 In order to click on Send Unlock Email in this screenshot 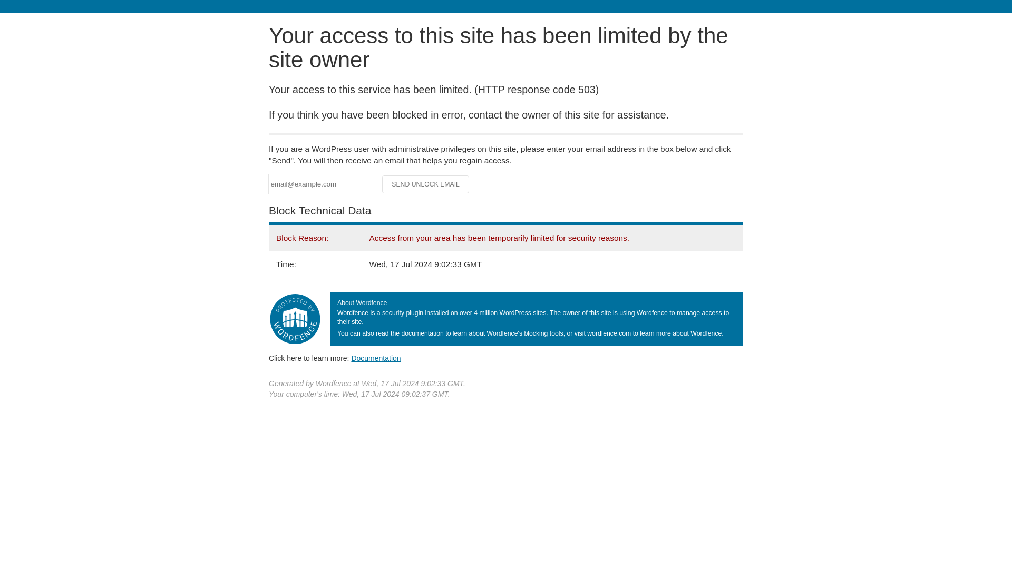, I will do `click(426, 184)`.